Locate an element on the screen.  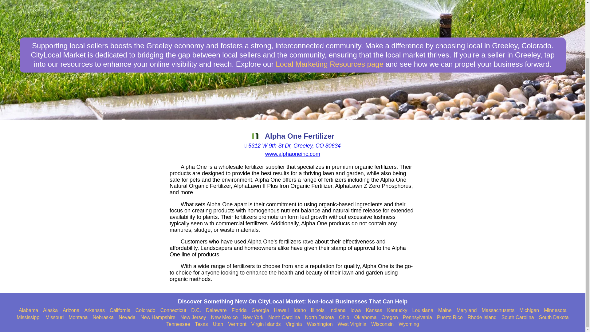
Indiana is located at coordinates (337, 310).